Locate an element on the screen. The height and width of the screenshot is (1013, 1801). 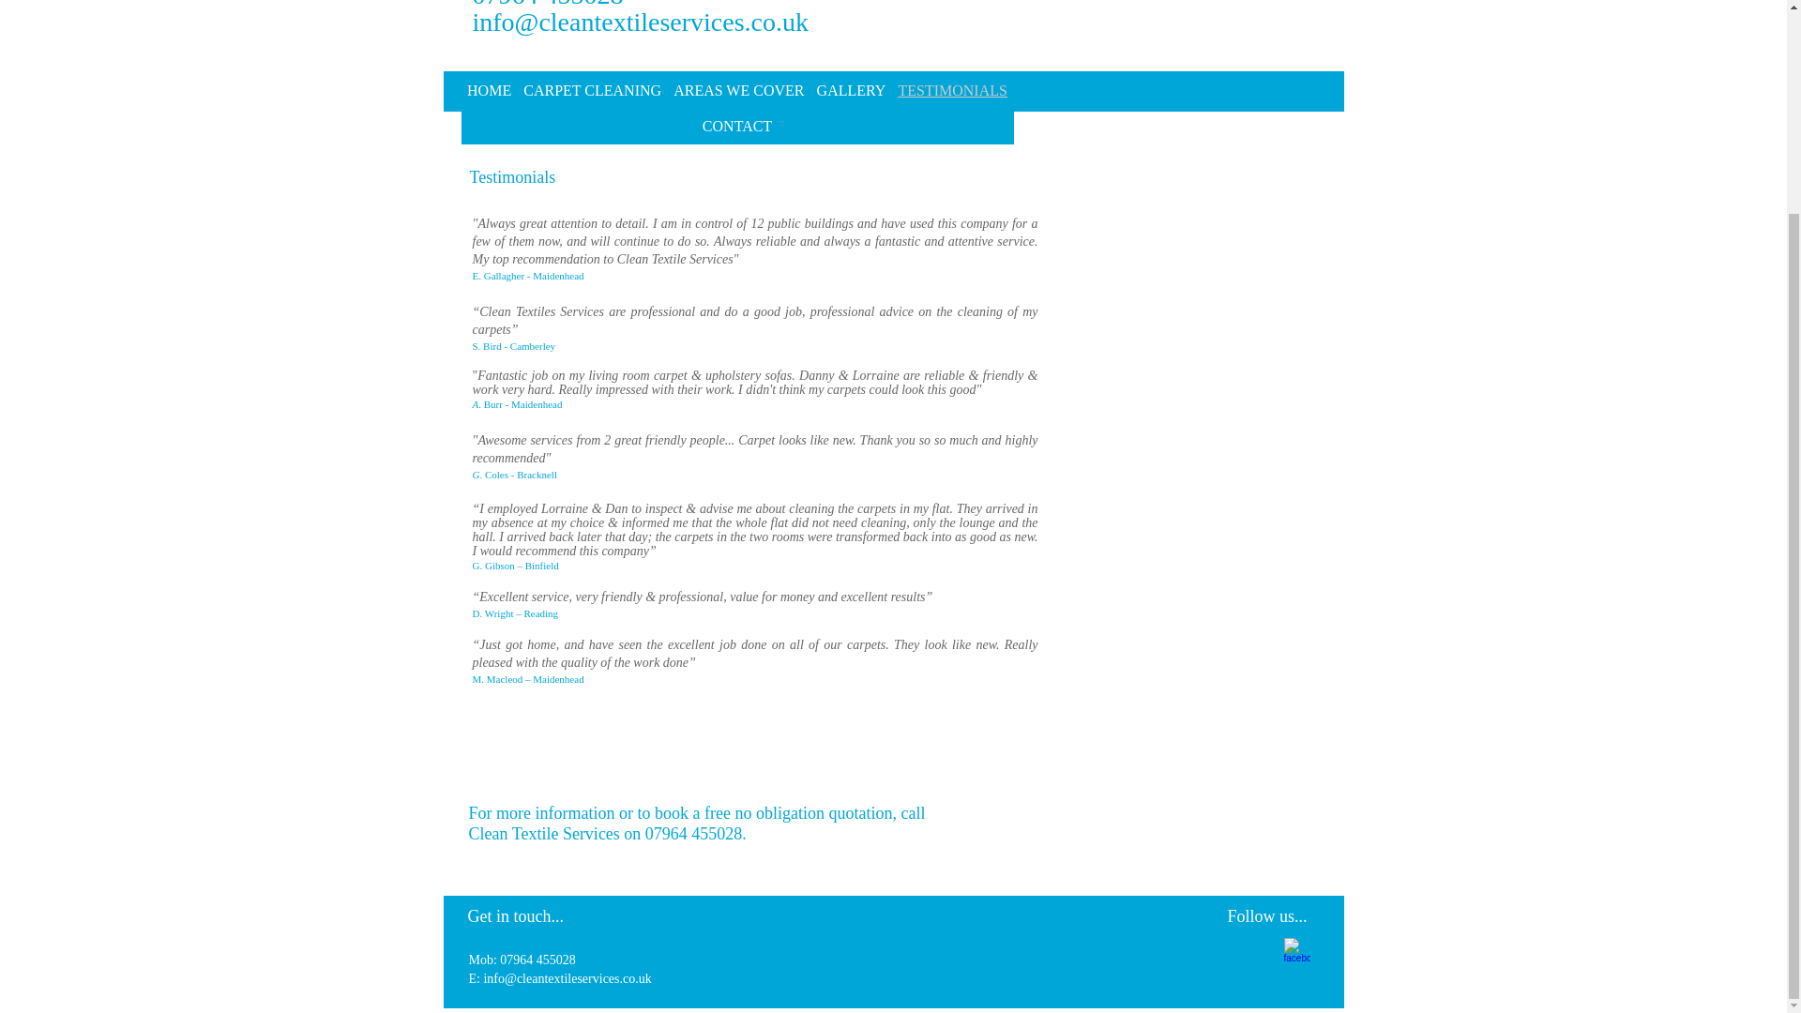
AREAS WE COVER is located at coordinates (739, 90).